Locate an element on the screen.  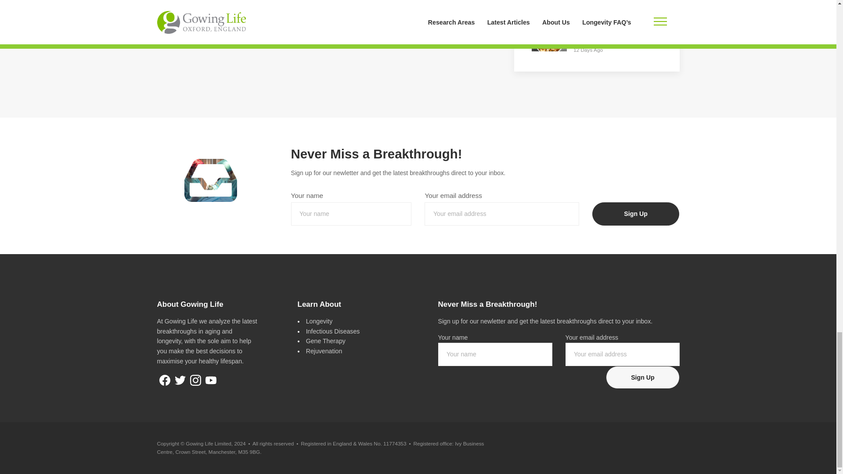
Sign Up is located at coordinates (643, 377).